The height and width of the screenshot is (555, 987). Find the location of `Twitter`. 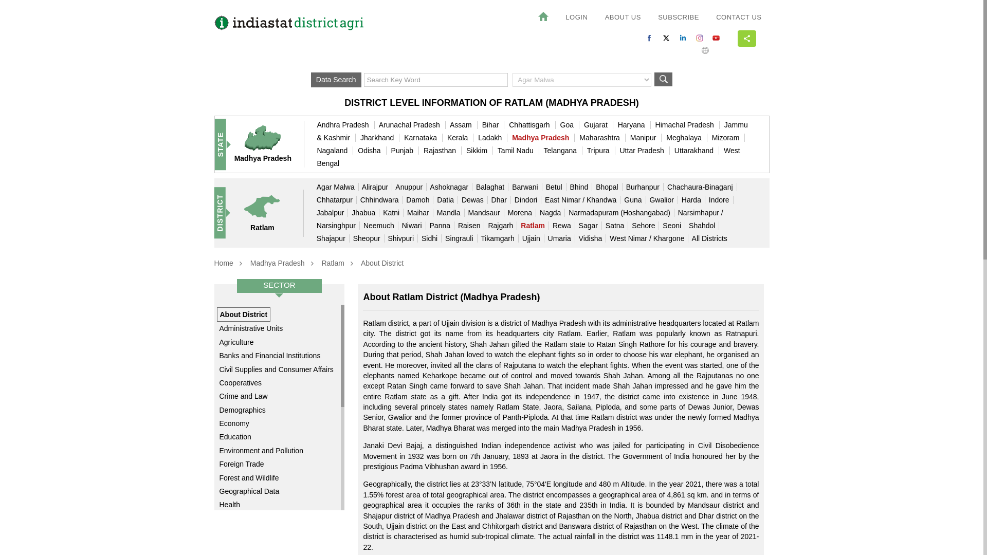

Twitter is located at coordinates (666, 38).